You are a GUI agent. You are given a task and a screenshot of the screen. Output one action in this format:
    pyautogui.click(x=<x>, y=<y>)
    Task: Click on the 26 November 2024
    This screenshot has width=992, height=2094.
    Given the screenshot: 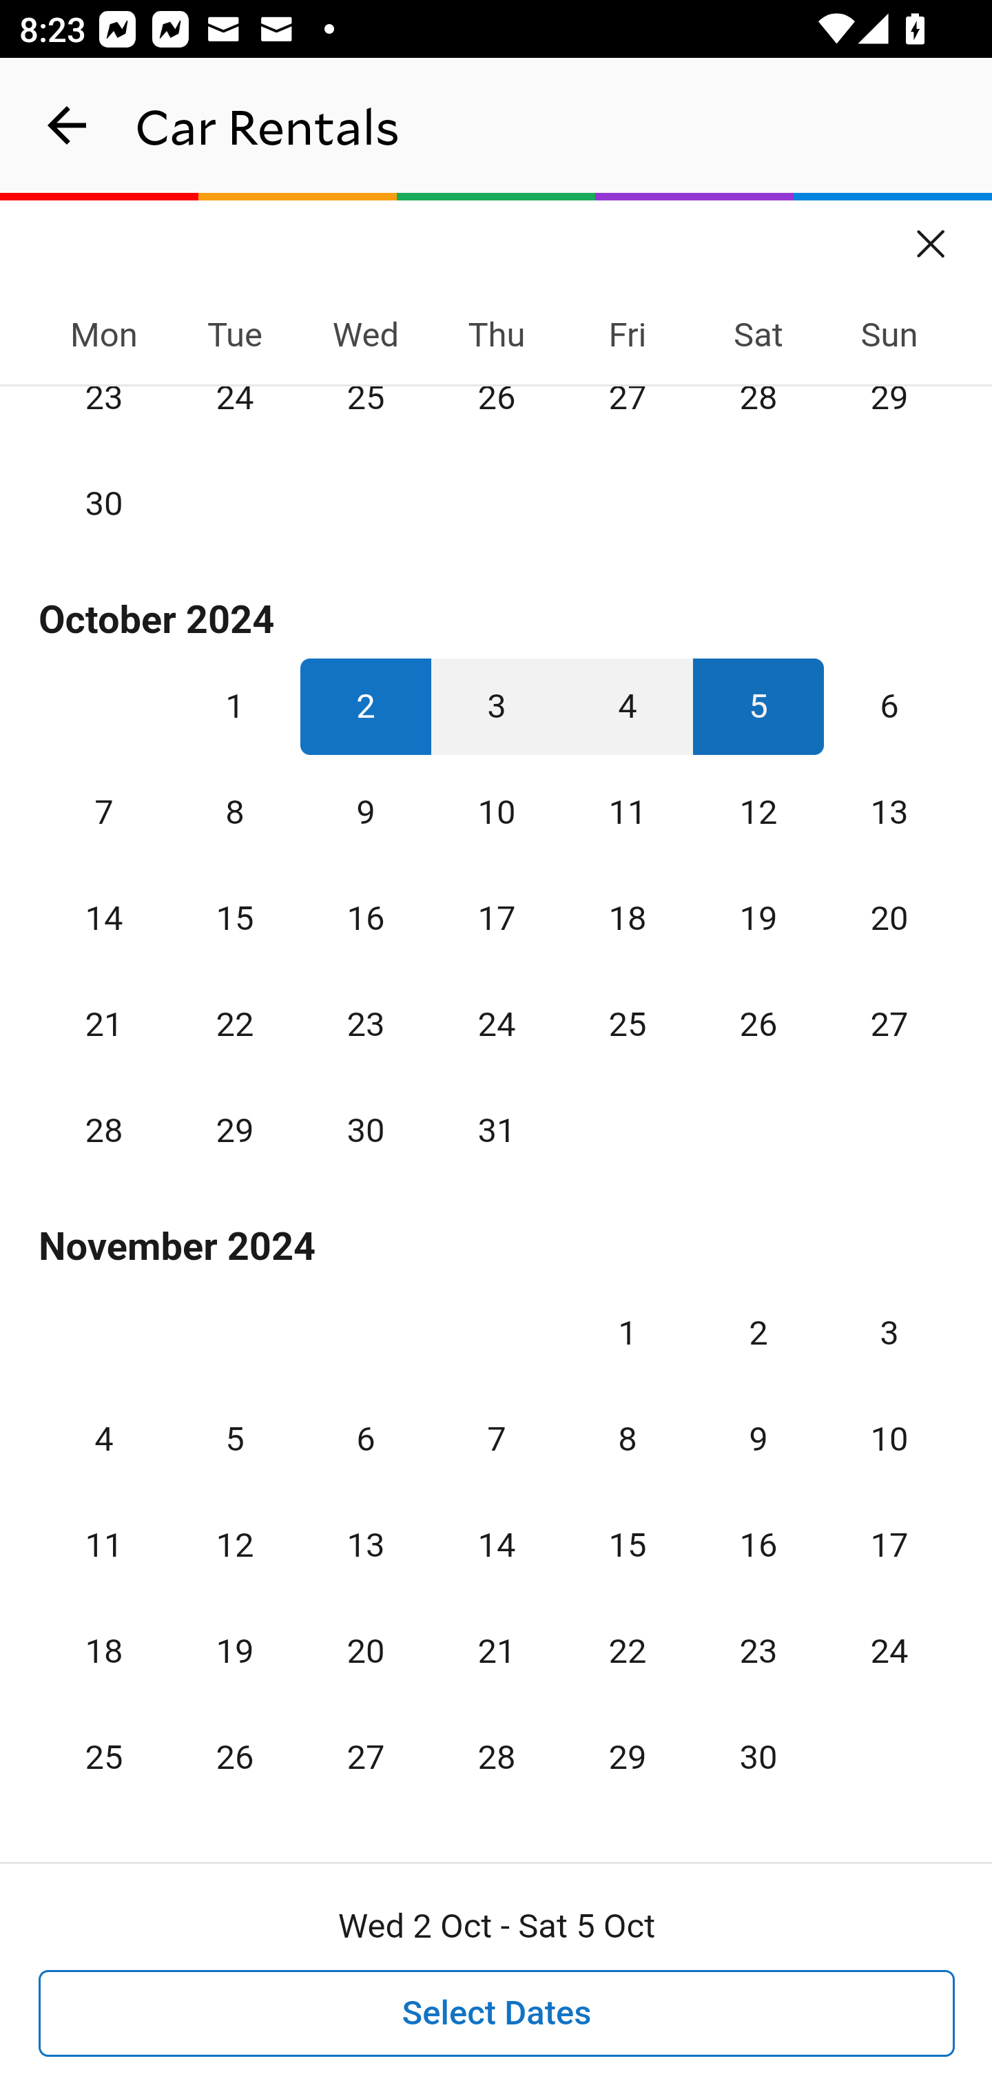 What is the action you would take?
    pyautogui.click(x=234, y=1755)
    